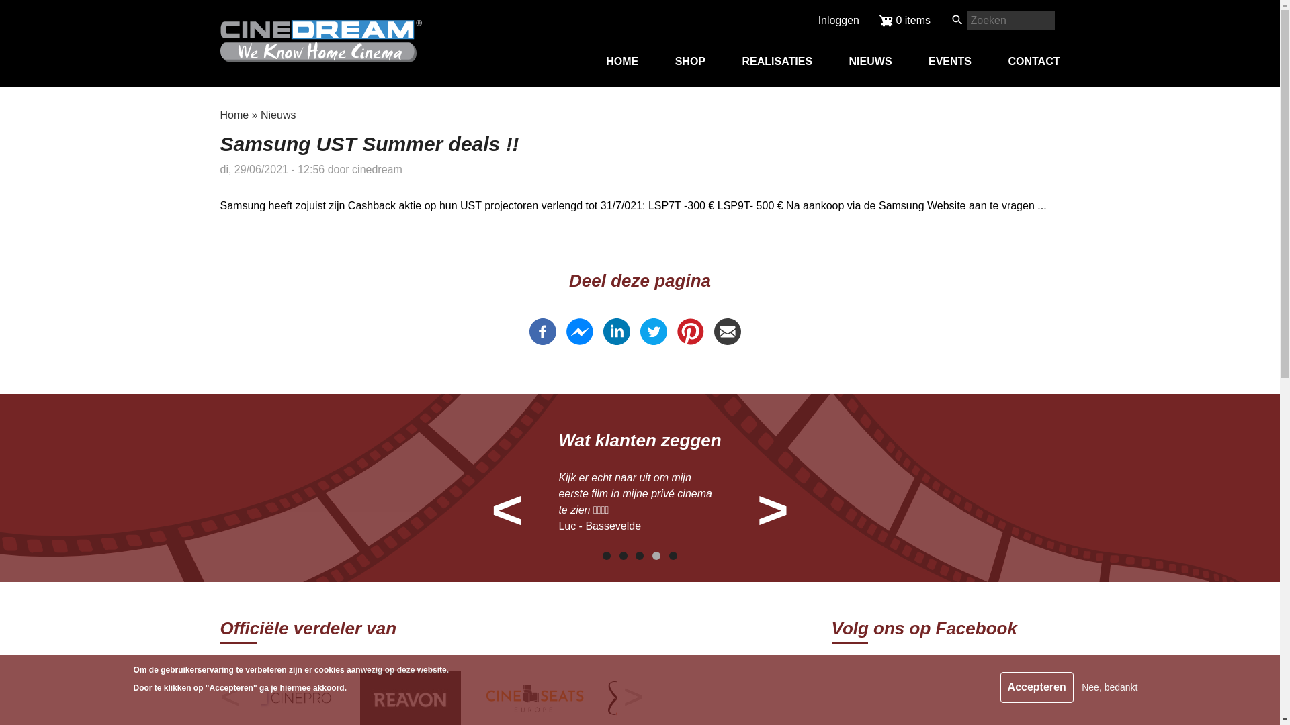 The height and width of the screenshot is (725, 1290). Describe the element at coordinates (838, 20) in the screenshot. I see `Inloggen` at that location.